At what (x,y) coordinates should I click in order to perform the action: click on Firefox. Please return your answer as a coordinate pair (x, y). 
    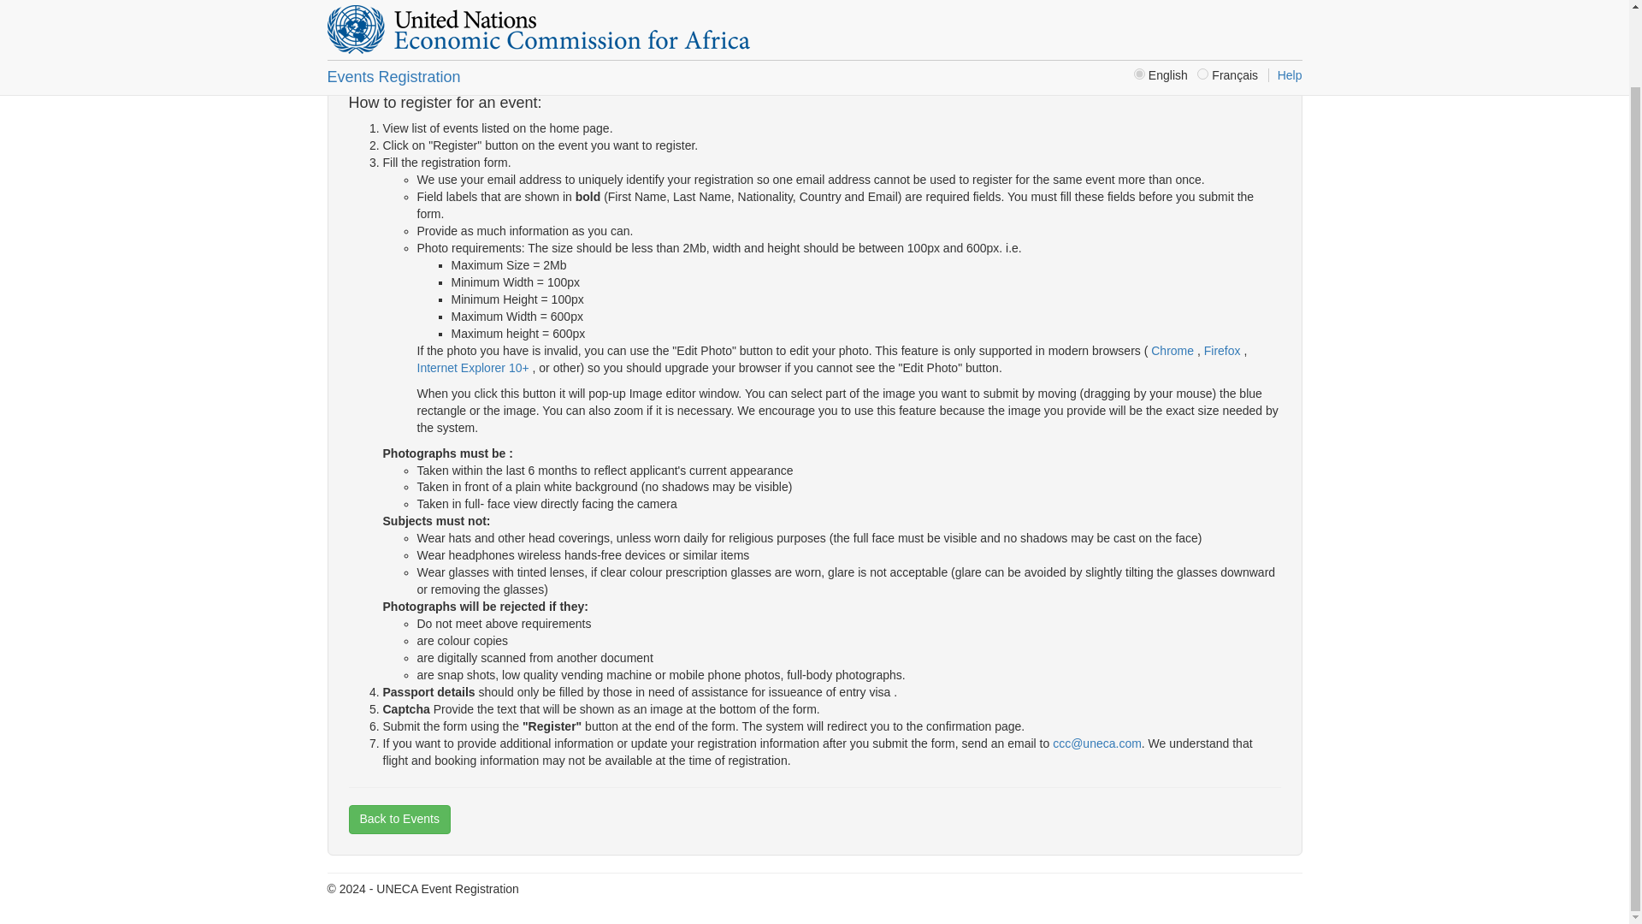
    Looking at the image, I should click on (1224, 350).